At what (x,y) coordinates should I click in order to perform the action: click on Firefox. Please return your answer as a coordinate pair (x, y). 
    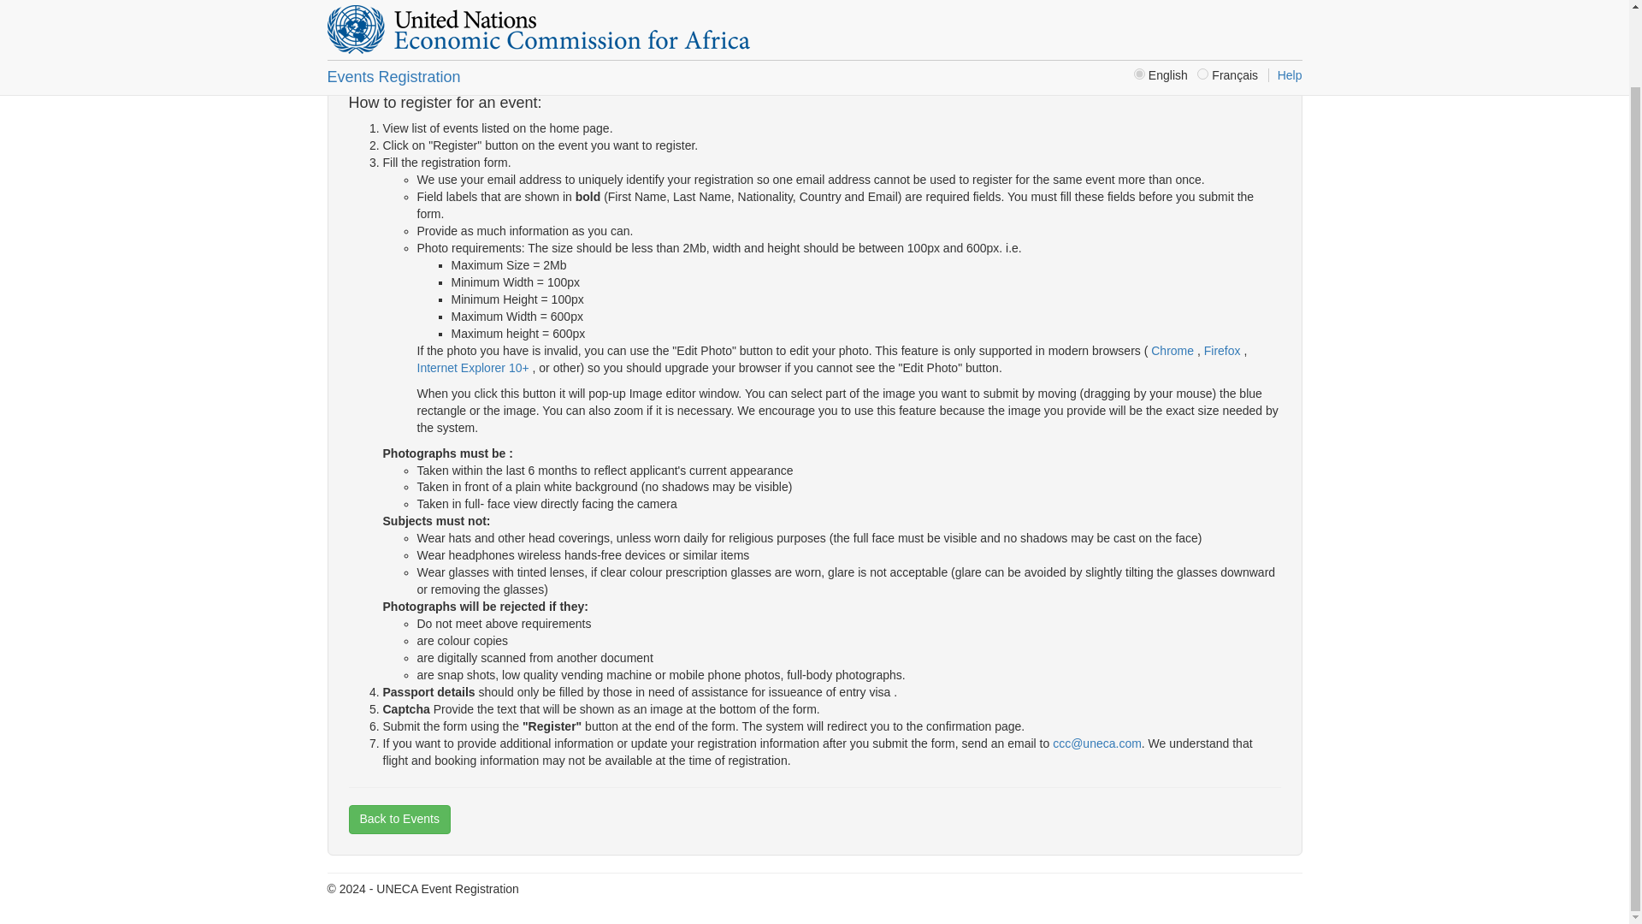
    Looking at the image, I should click on (1224, 350).